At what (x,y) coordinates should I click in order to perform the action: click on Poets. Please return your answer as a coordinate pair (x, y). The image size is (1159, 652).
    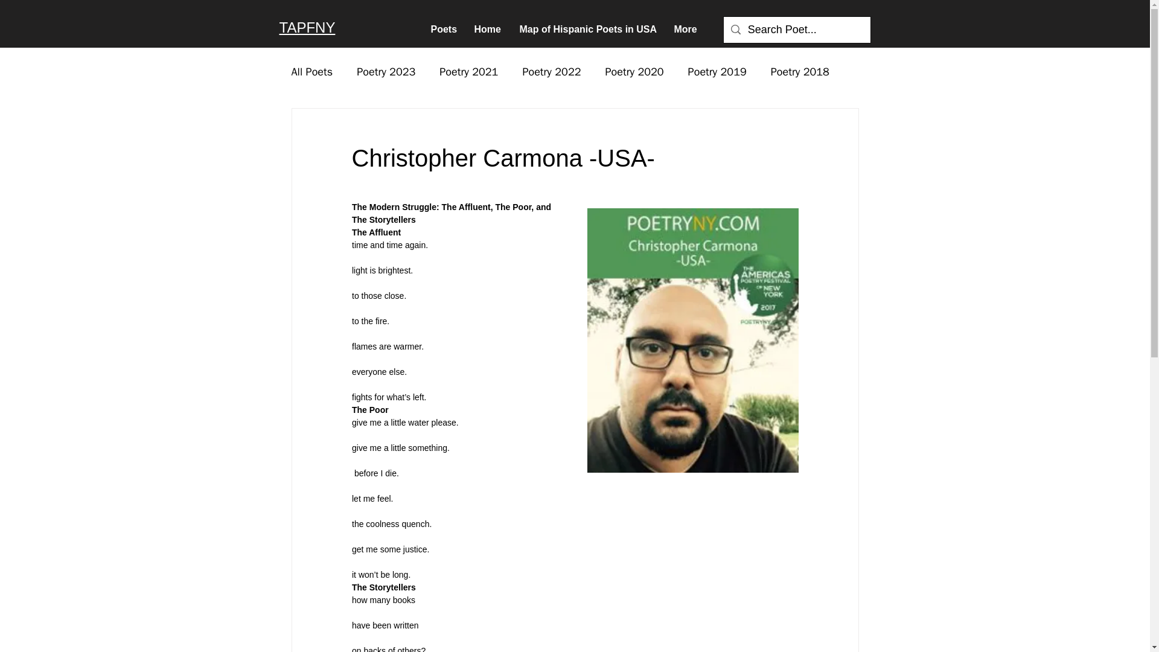
    Looking at the image, I should click on (443, 29).